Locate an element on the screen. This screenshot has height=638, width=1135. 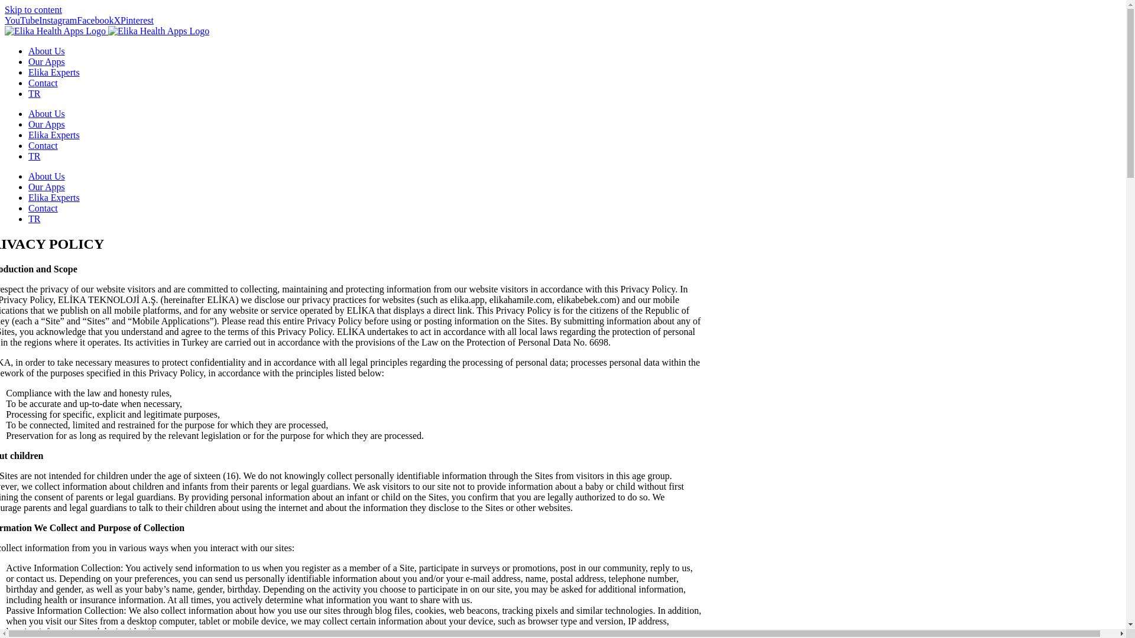
YouTube is located at coordinates (21, 20).